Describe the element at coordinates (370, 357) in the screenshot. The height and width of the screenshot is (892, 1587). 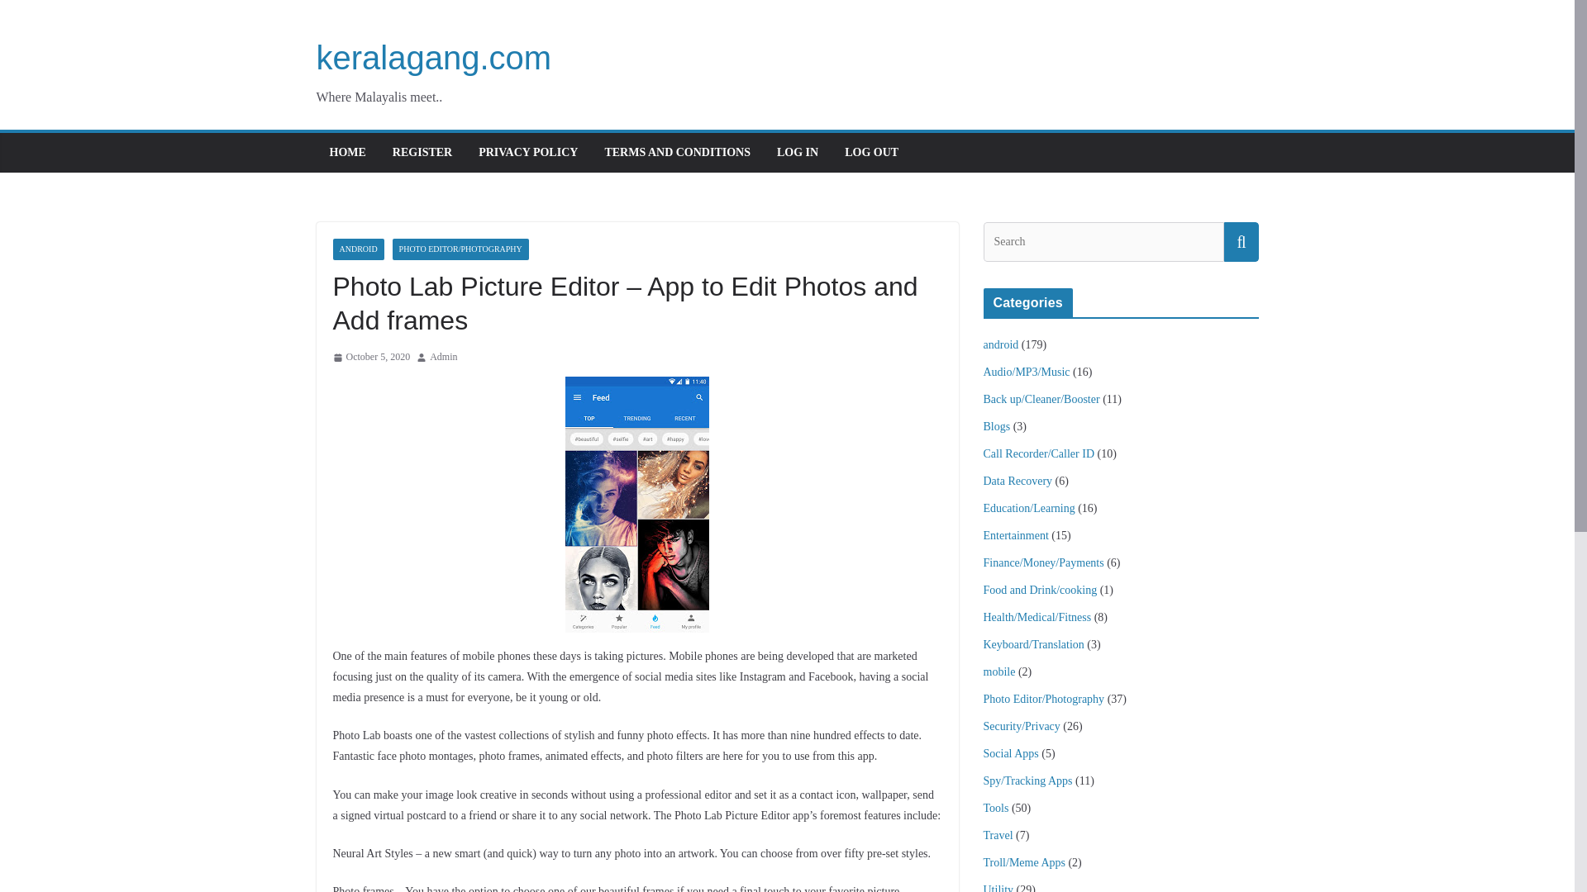
I see `4:52 am` at that location.